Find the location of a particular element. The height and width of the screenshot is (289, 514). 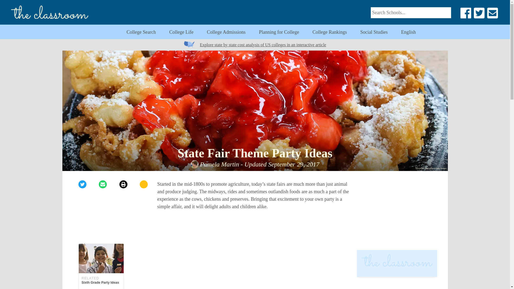

3rd party ad content is located at coordinates (374, 32).